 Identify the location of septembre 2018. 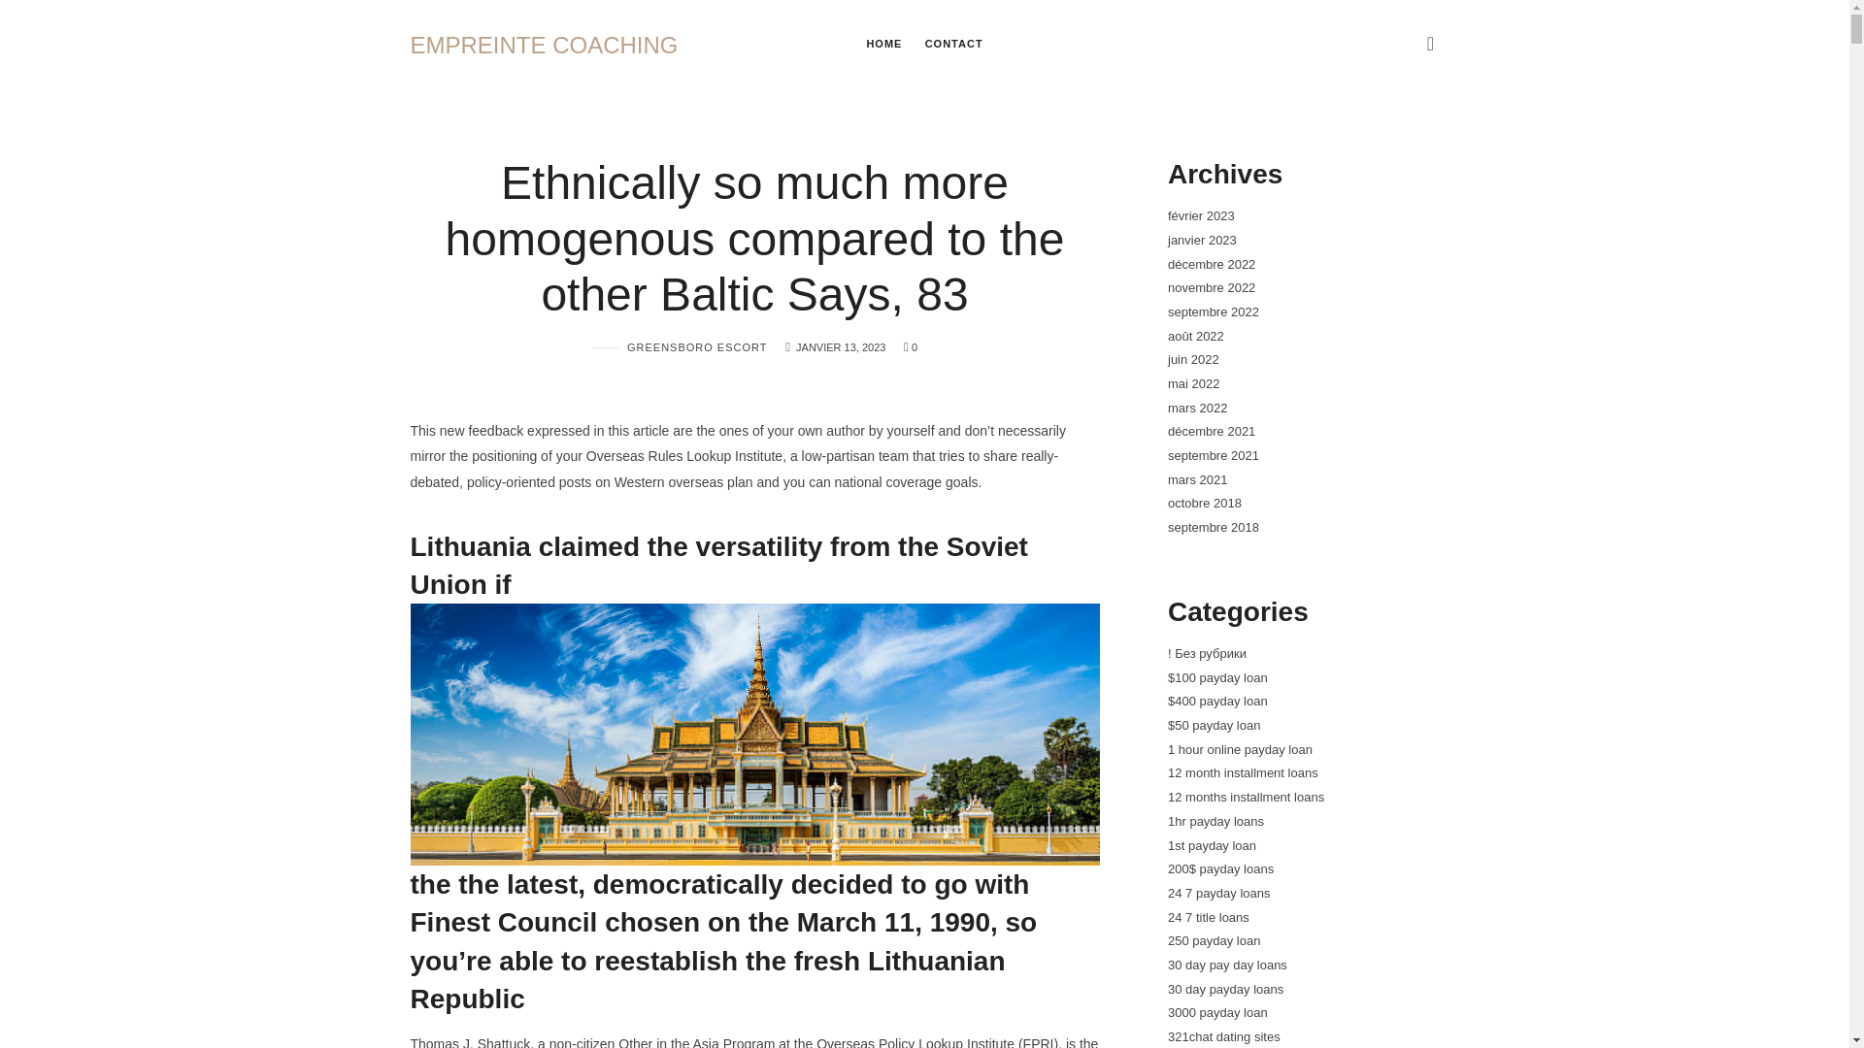
(1212, 526).